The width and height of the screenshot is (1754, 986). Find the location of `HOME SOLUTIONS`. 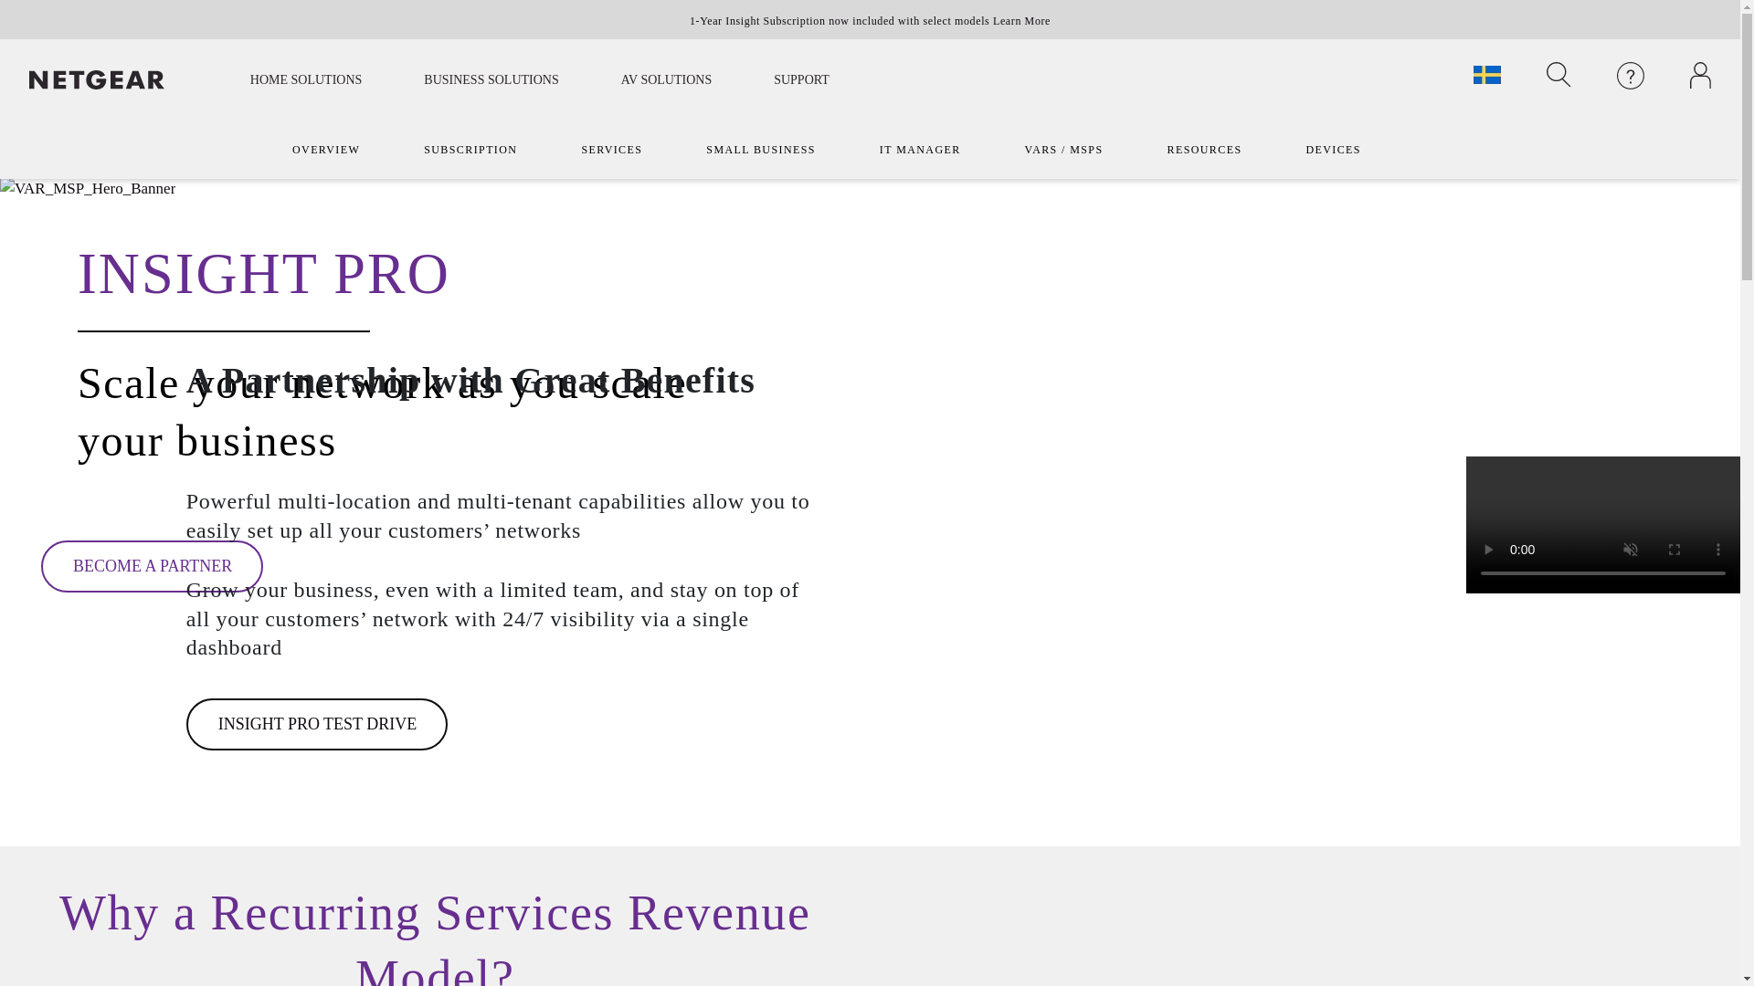

HOME SOLUTIONS is located at coordinates (305, 79).